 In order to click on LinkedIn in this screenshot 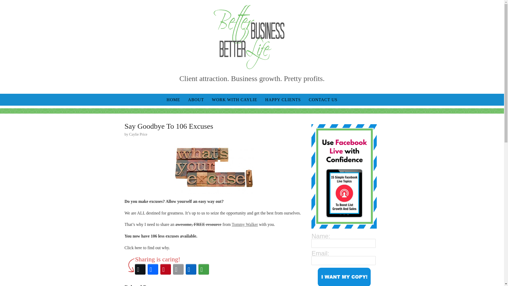, I will do `click(191, 269)`.